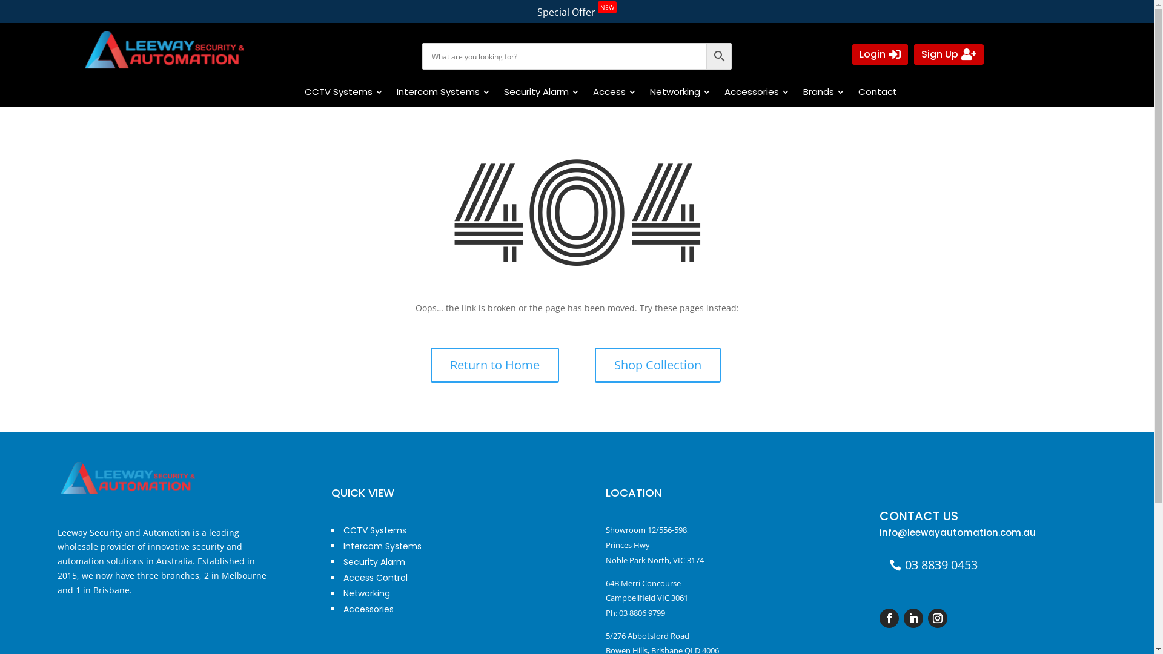  Describe the element at coordinates (913, 618) in the screenshot. I see `Follow on LinkedIn` at that location.